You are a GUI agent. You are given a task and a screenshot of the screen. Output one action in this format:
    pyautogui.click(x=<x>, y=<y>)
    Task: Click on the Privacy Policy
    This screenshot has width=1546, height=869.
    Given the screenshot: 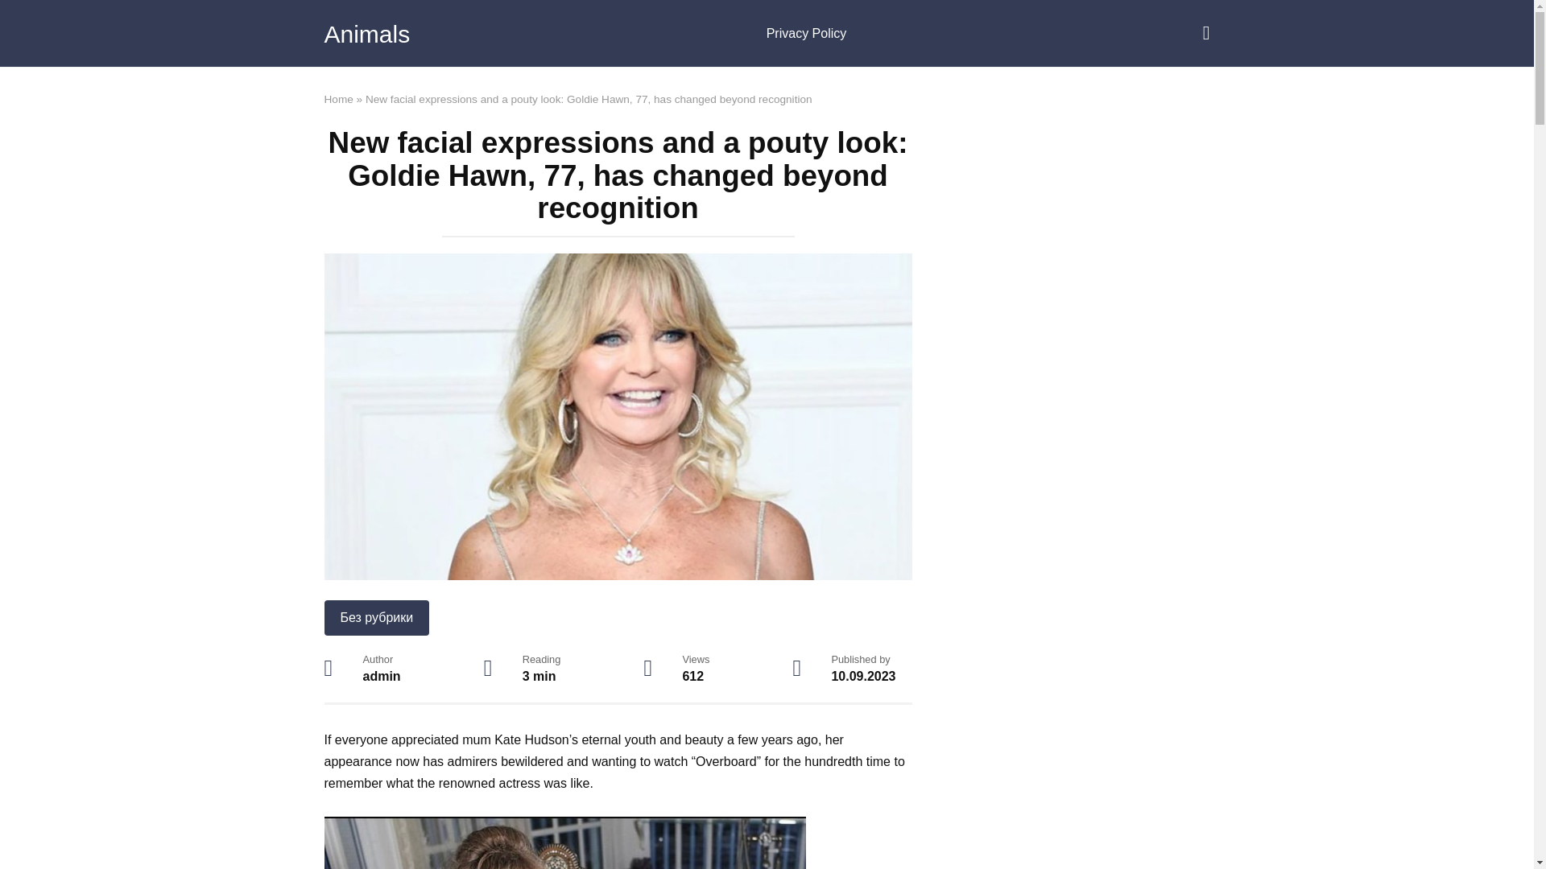 What is the action you would take?
    pyautogui.click(x=807, y=34)
    